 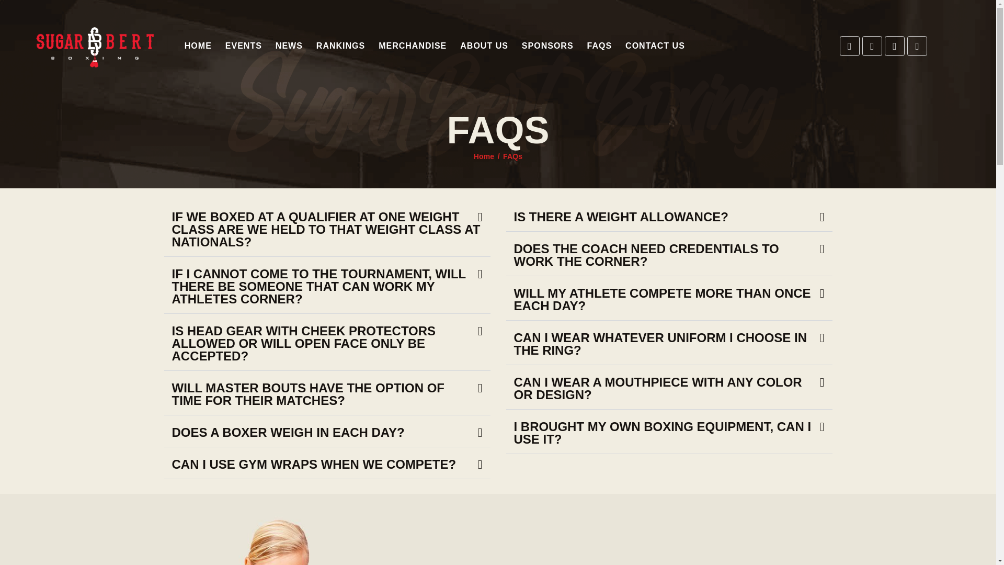 What do you see at coordinates (547, 46) in the screenshot?
I see `SPONSORS` at bounding box center [547, 46].